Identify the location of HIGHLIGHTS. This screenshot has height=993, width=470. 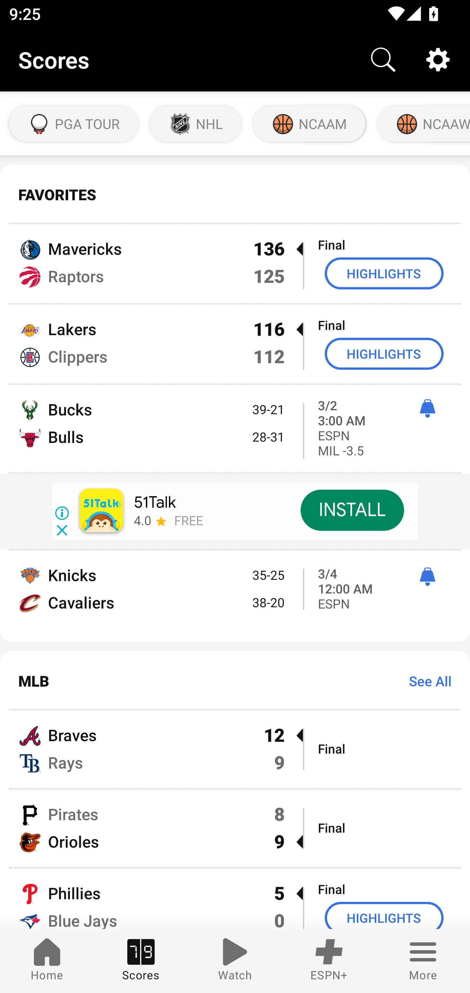
(384, 273).